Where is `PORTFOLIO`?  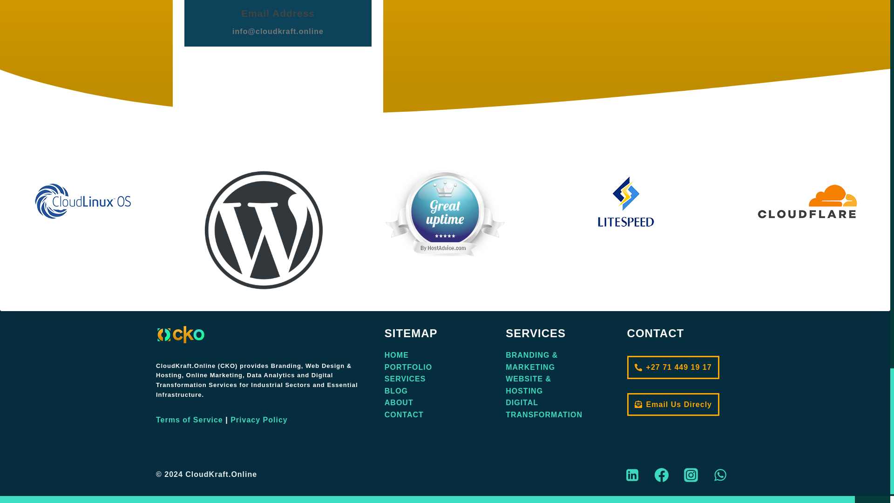 PORTFOLIO is located at coordinates (408, 367).